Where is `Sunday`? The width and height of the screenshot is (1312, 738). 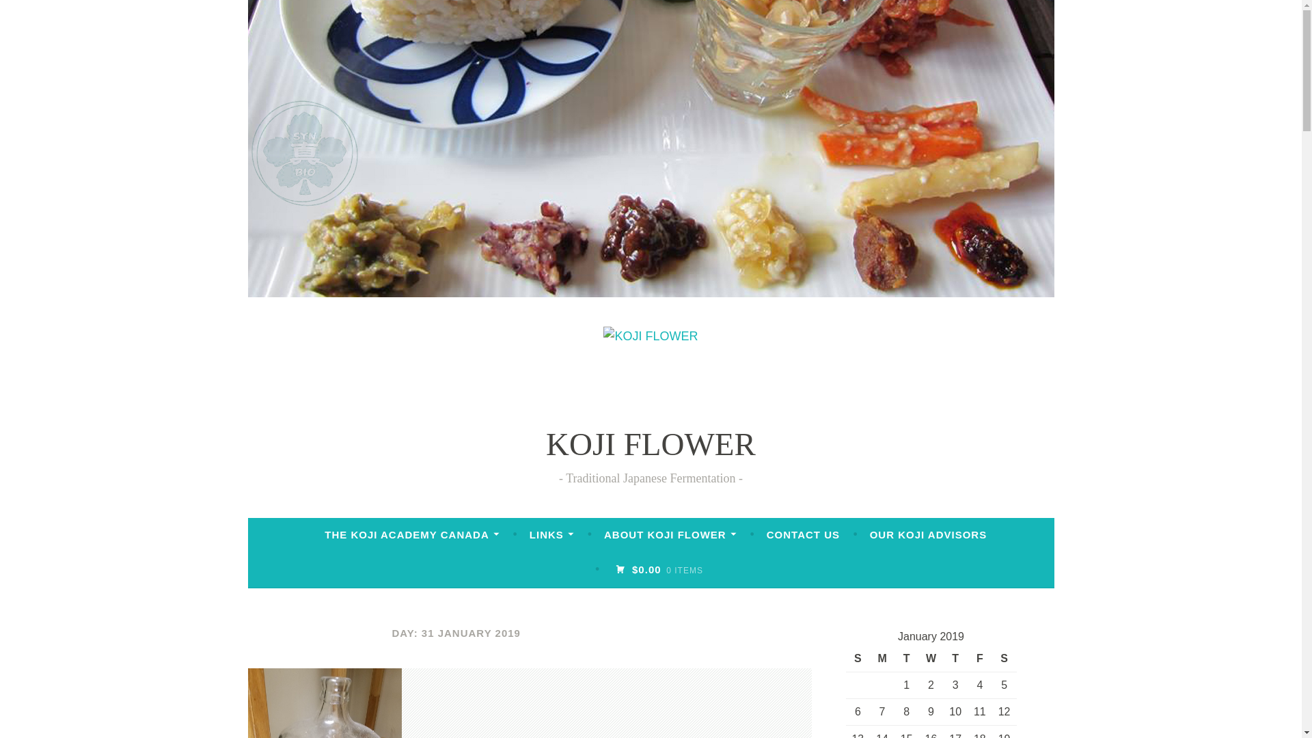
Sunday is located at coordinates (858, 657).